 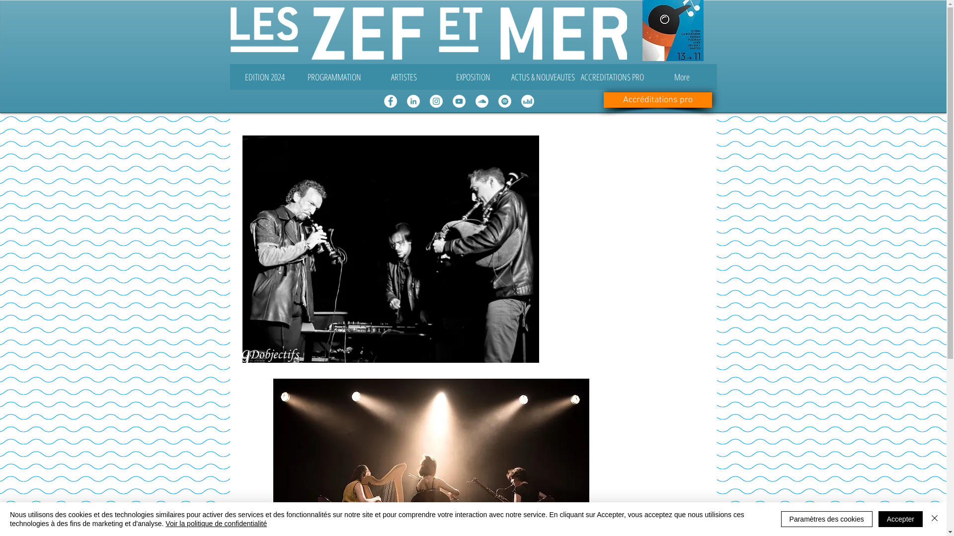 What do you see at coordinates (543, 77) in the screenshot?
I see `ACTUS & NOUVEAUTES` at bounding box center [543, 77].